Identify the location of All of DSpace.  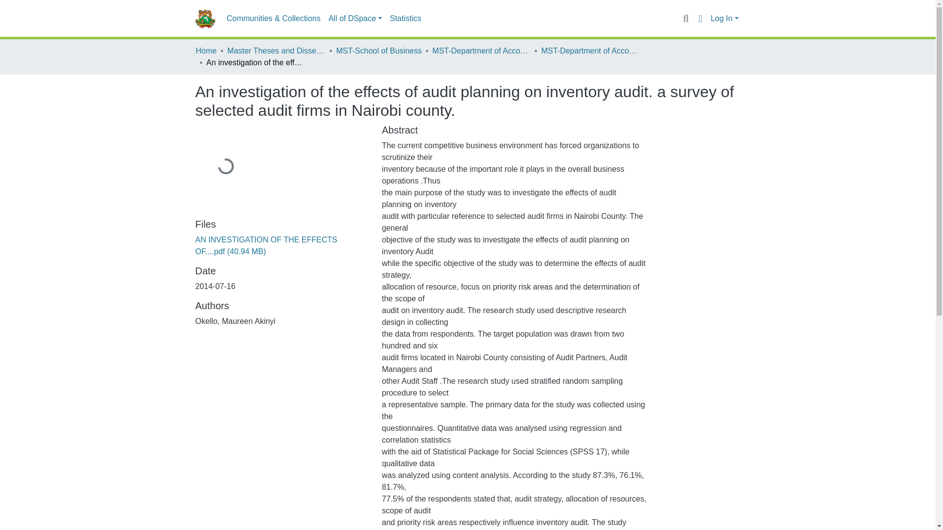
(355, 19).